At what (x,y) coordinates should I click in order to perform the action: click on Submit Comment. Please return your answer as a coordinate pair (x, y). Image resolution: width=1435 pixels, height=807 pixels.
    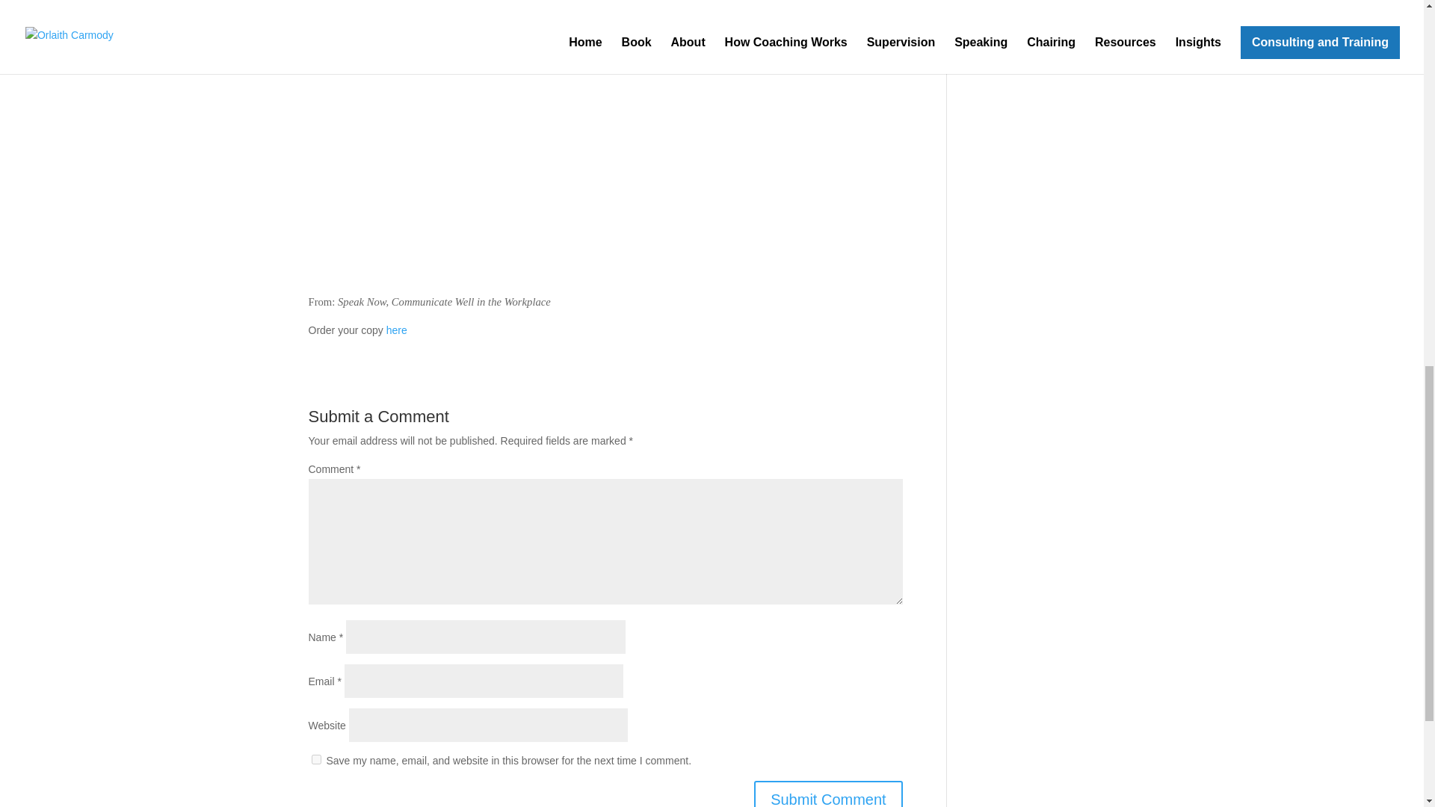
    Looking at the image, I should click on (828, 794).